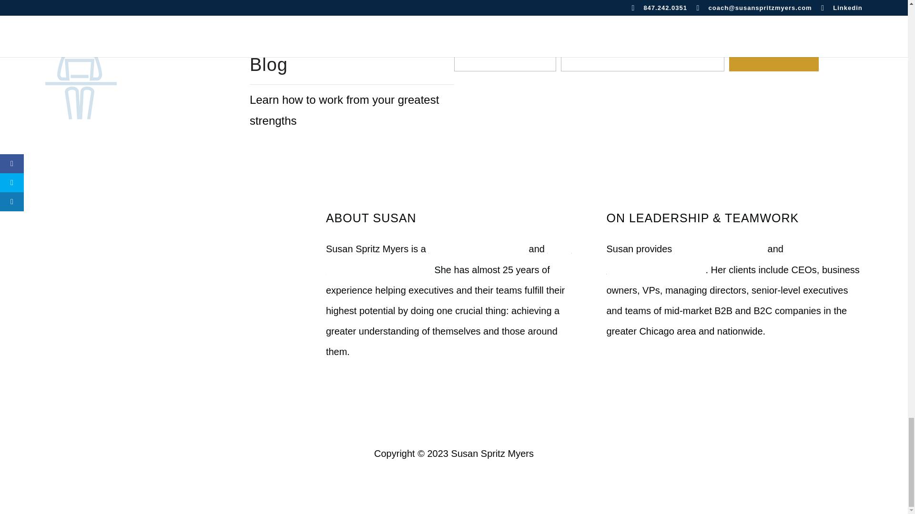  Describe the element at coordinates (707, 259) in the screenshot. I see `Team Development Coaching` at that location.